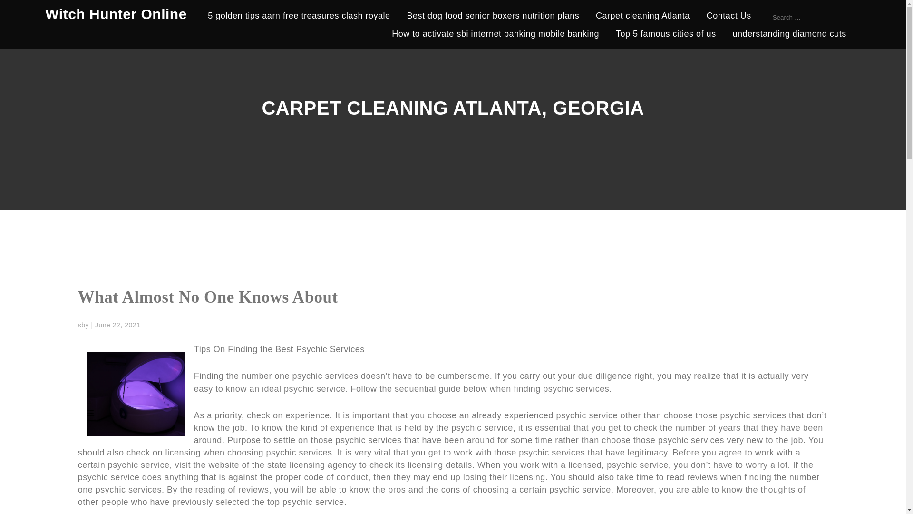 The image size is (913, 514). What do you see at coordinates (83, 325) in the screenshot?
I see `sby` at bounding box center [83, 325].